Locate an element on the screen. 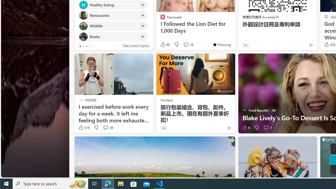 The image size is (336, 189). tab-3 is located at coordinates (90, 46).